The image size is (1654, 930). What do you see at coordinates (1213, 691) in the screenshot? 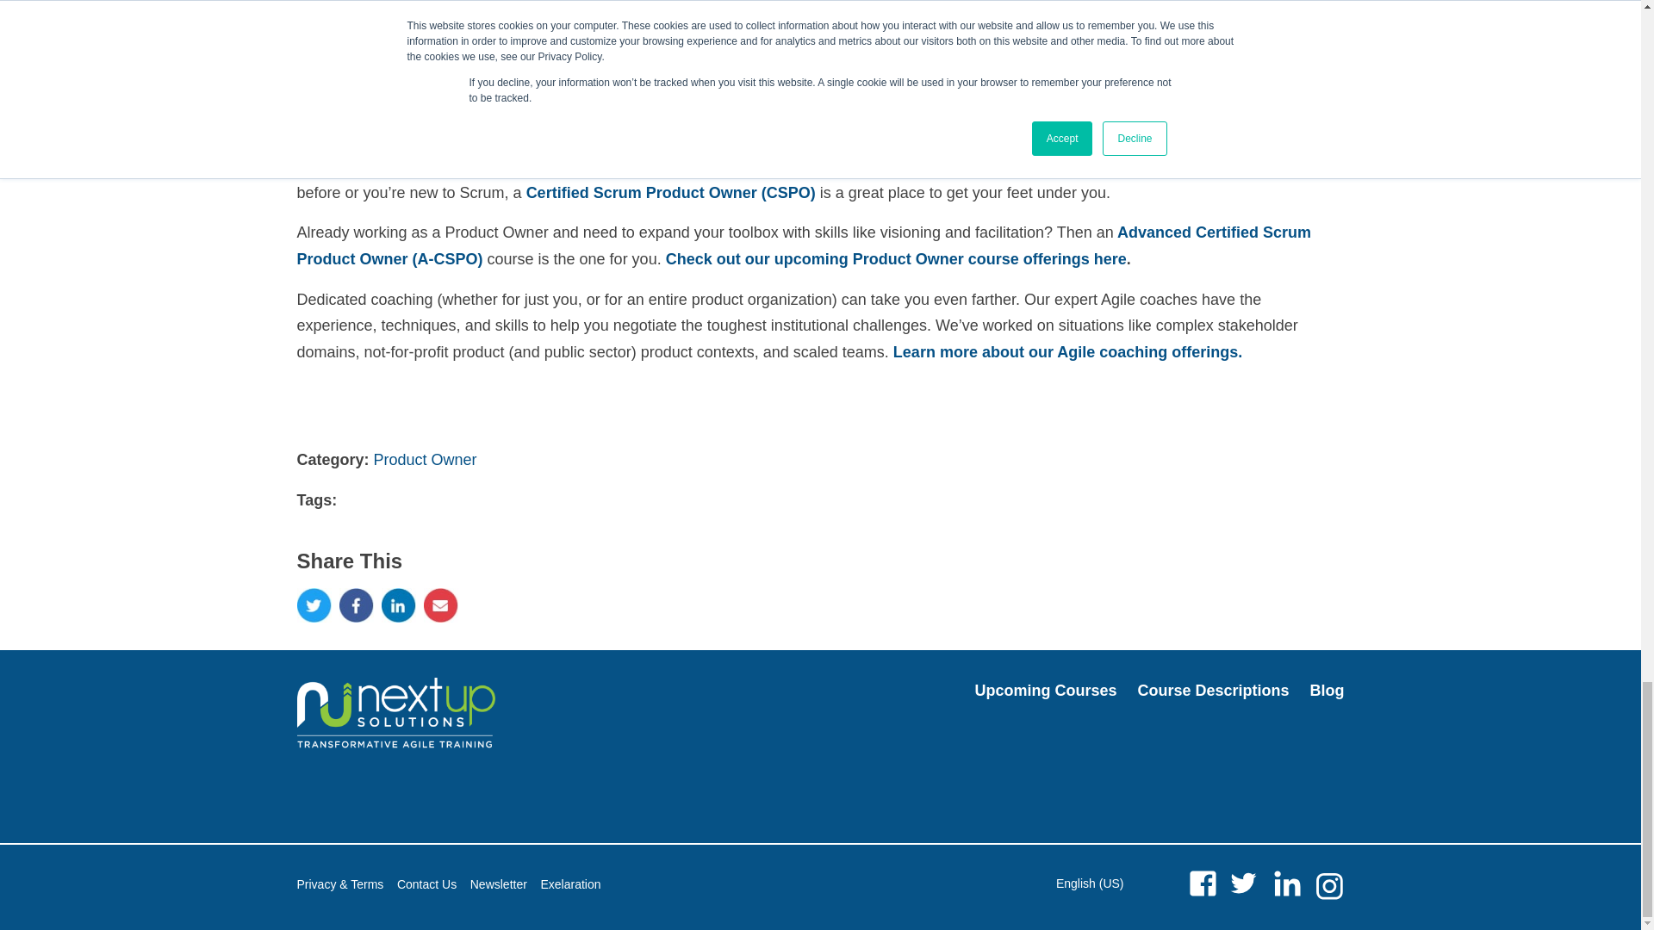
I see `Course Descriptions` at bounding box center [1213, 691].